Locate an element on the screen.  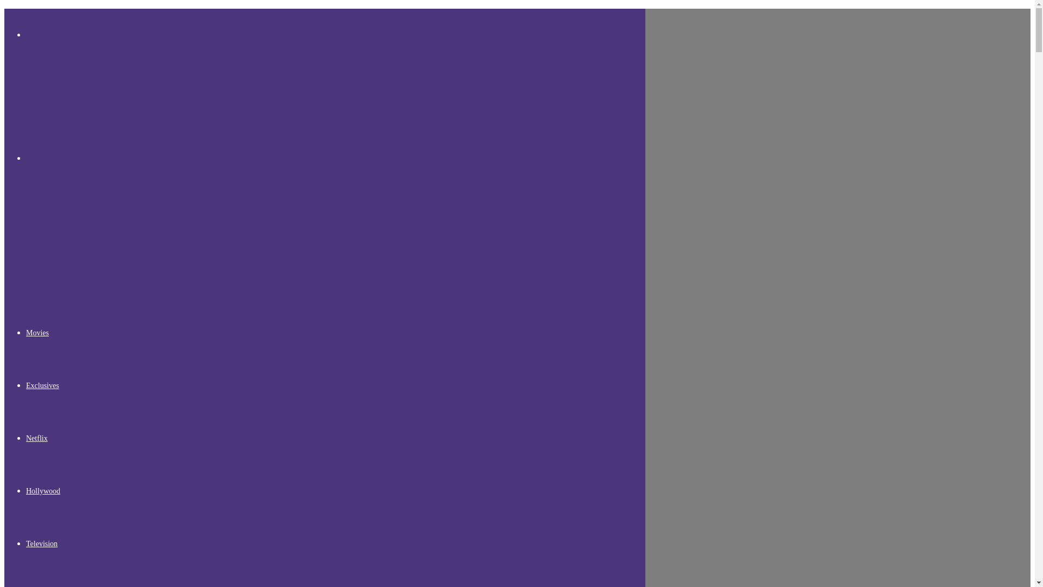
Netflix is located at coordinates (37, 438).